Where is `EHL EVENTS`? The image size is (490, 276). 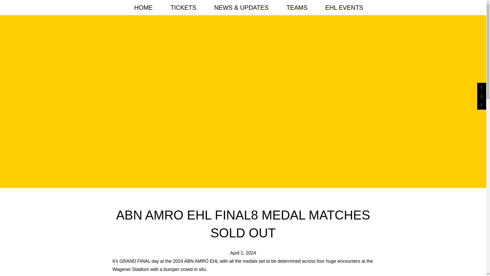 EHL EVENTS is located at coordinates (345, 8).